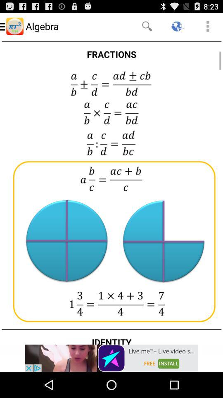 The width and height of the screenshot is (223, 398). Describe the element at coordinates (111, 358) in the screenshot. I see `advertisement` at that location.